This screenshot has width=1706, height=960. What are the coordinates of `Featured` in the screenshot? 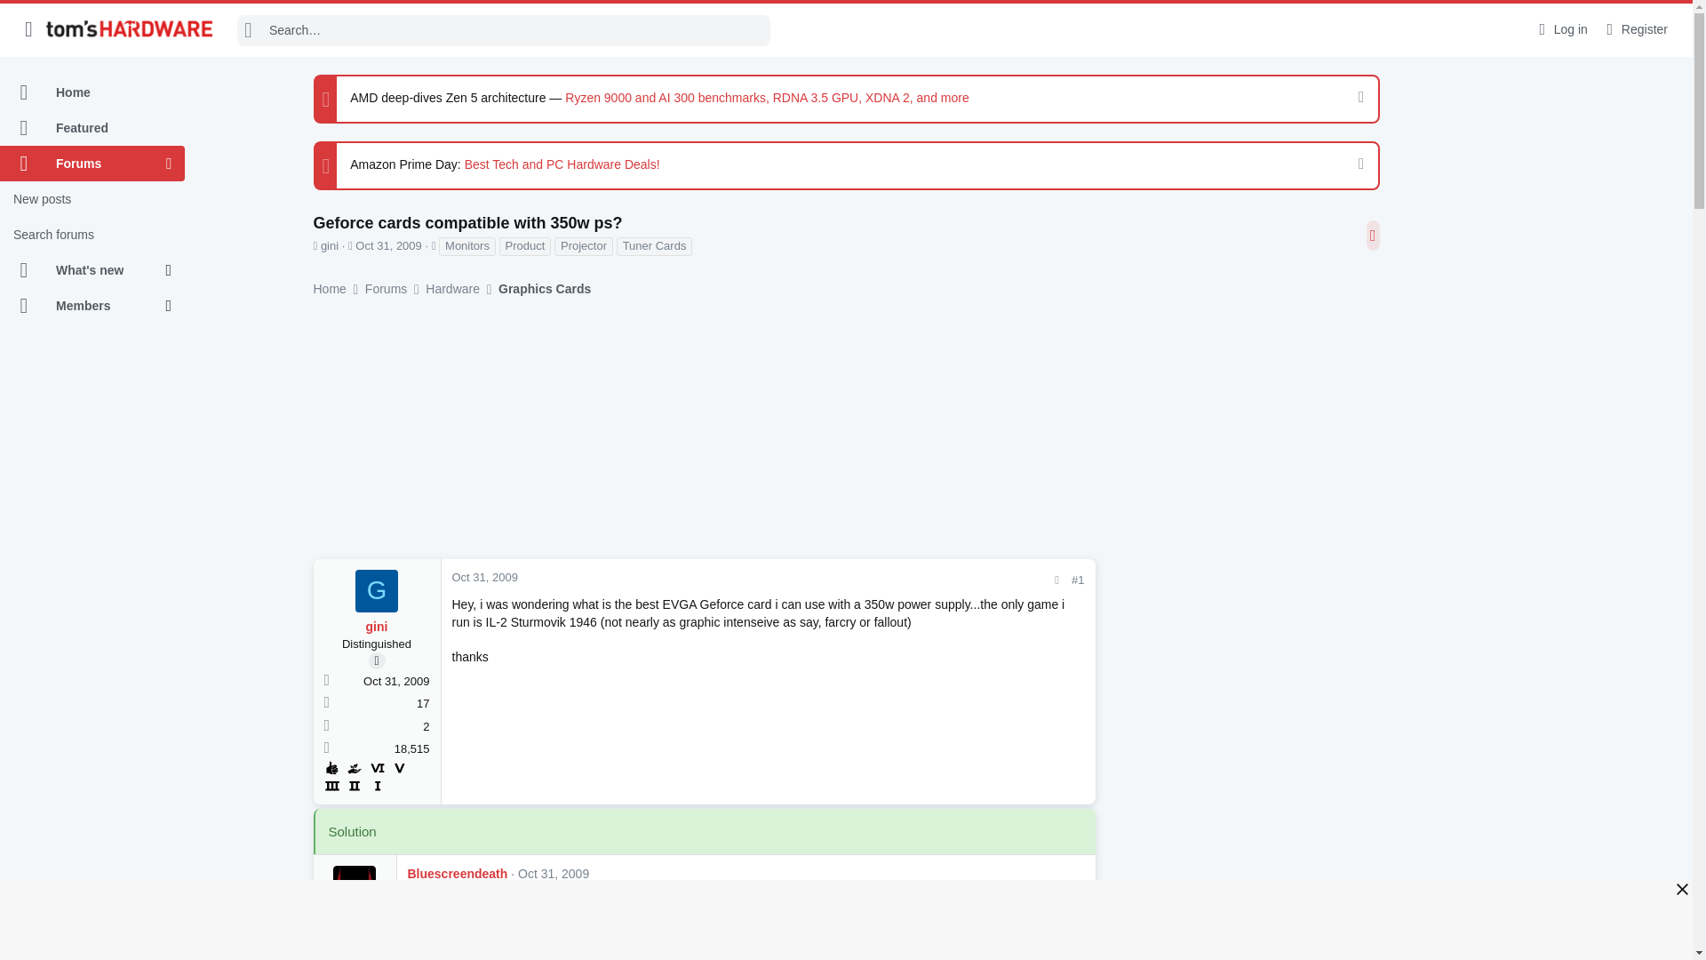 It's located at (92, 128).